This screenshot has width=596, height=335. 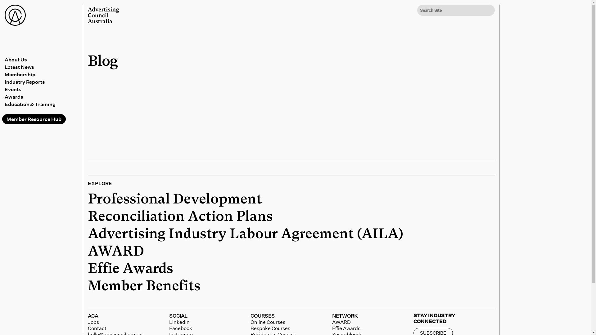 What do you see at coordinates (93, 322) in the screenshot?
I see `Jobs` at bounding box center [93, 322].